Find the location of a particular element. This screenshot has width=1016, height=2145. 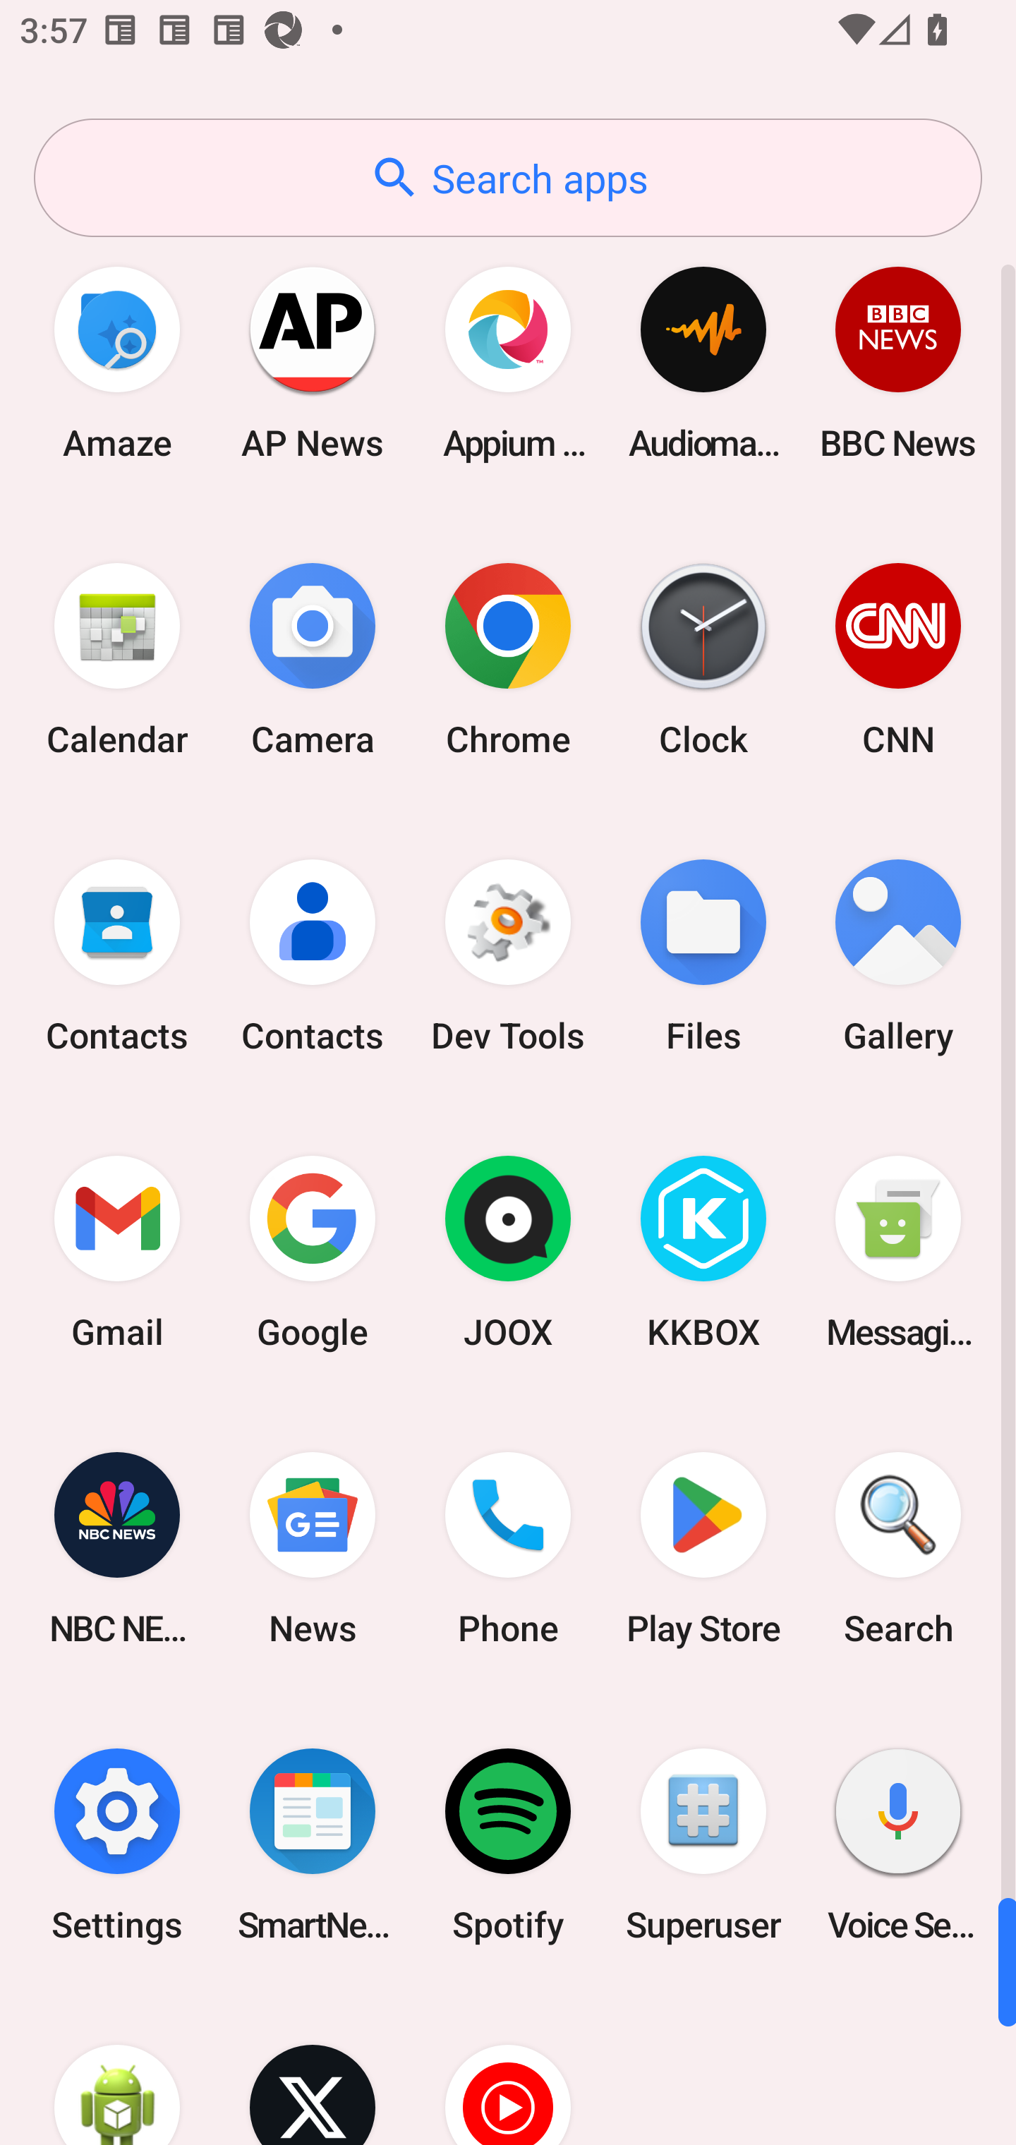

JOOX is located at coordinates (508, 1252).